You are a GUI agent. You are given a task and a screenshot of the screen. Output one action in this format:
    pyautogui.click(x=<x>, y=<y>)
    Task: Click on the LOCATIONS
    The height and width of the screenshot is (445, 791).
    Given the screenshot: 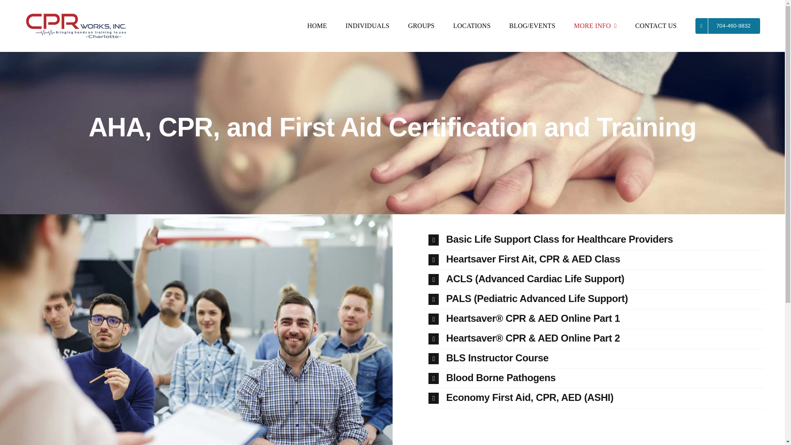 What is the action you would take?
    pyautogui.click(x=472, y=26)
    